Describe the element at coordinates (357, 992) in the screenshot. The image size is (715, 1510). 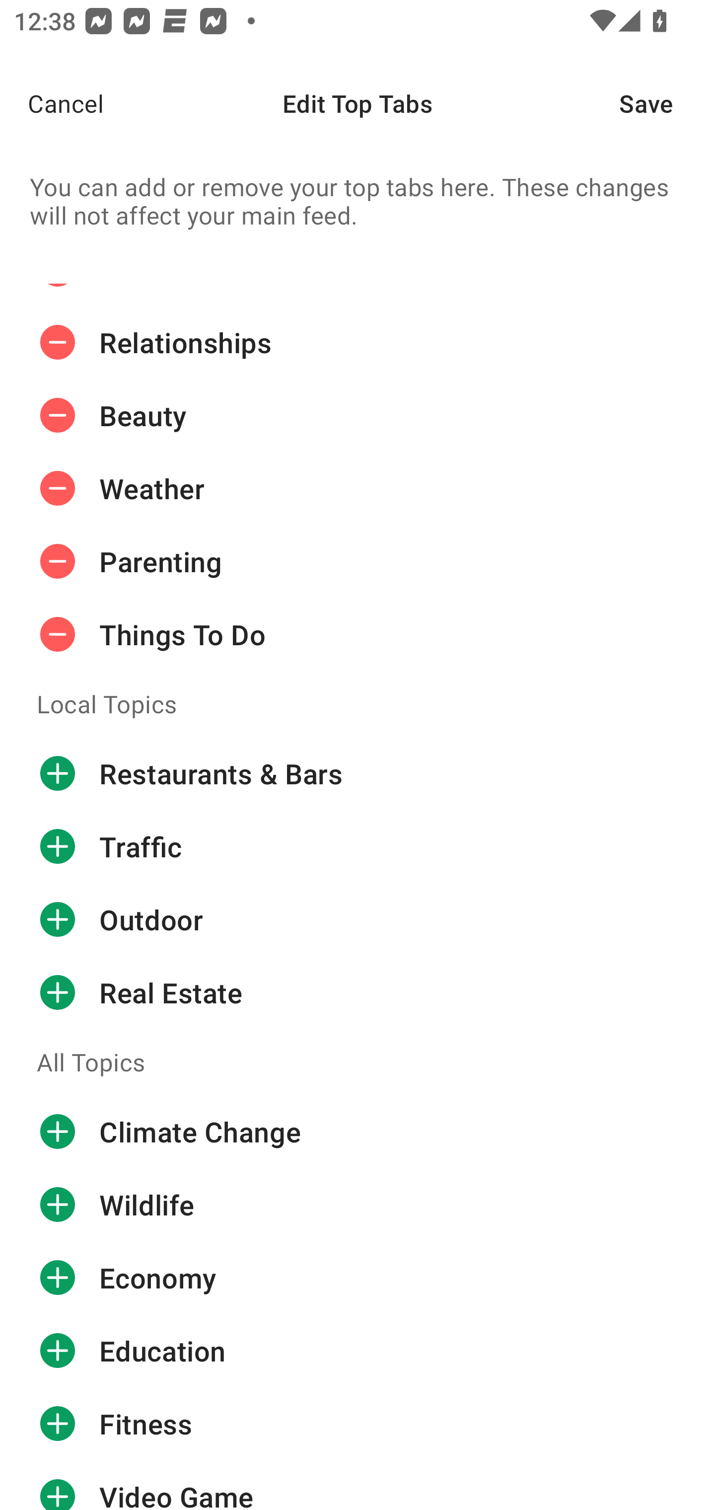
I see `Real Estate` at that location.